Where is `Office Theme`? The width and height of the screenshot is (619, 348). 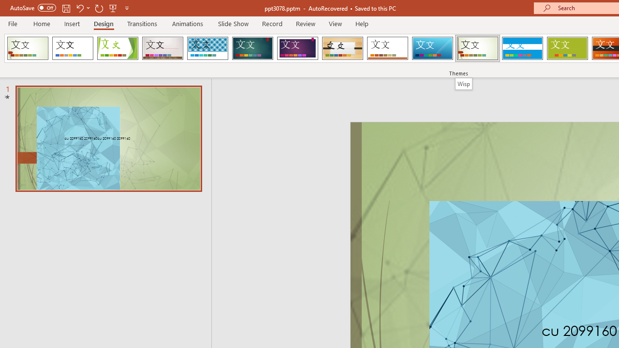
Office Theme is located at coordinates (73, 48).